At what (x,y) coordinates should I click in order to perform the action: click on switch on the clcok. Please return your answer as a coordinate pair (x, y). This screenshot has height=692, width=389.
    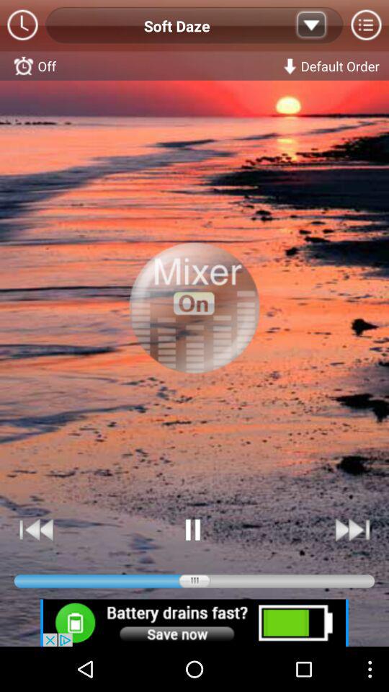
    Looking at the image, I should click on (23, 26).